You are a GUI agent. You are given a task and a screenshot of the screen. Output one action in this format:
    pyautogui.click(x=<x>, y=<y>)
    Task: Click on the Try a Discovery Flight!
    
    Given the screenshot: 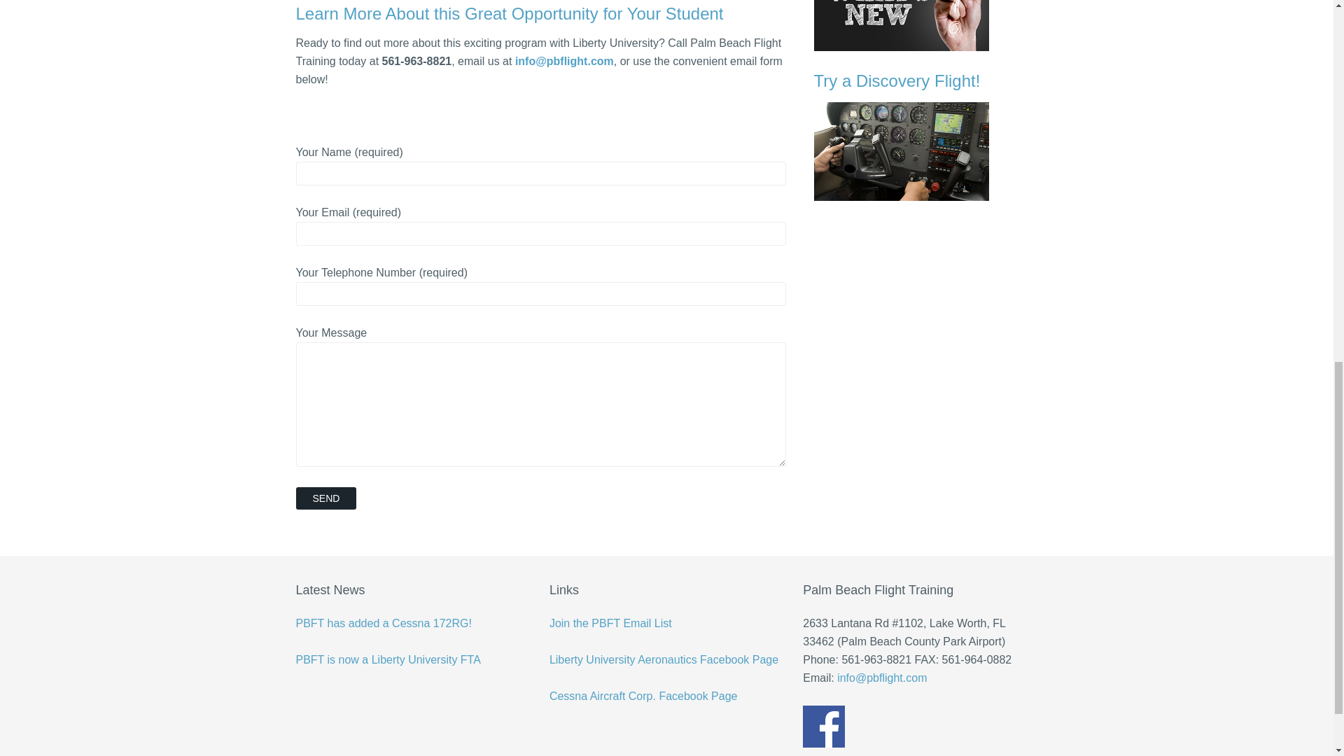 What is the action you would take?
    pyautogui.click(x=925, y=136)
    